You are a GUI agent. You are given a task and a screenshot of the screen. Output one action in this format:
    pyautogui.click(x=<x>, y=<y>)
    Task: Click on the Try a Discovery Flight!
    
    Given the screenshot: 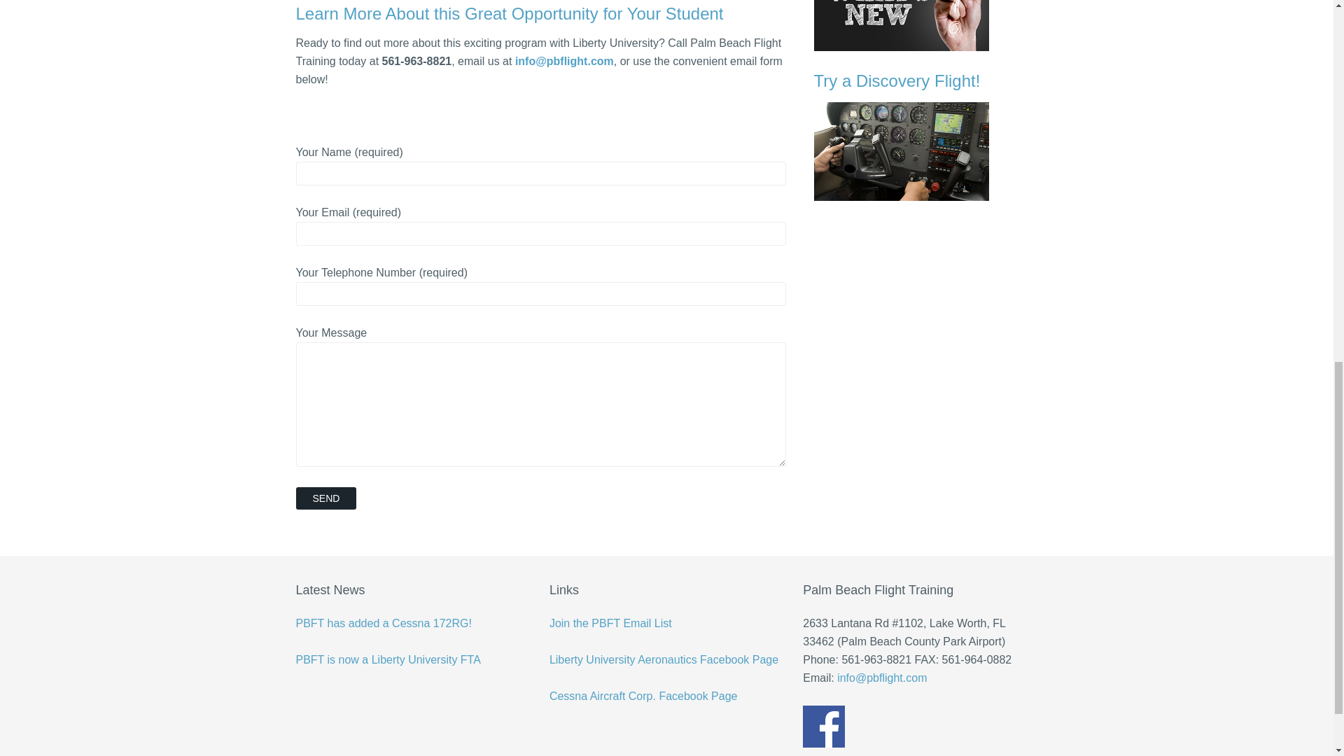 What is the action you would take?
    pyautogui.click(x=925, y=136)
    